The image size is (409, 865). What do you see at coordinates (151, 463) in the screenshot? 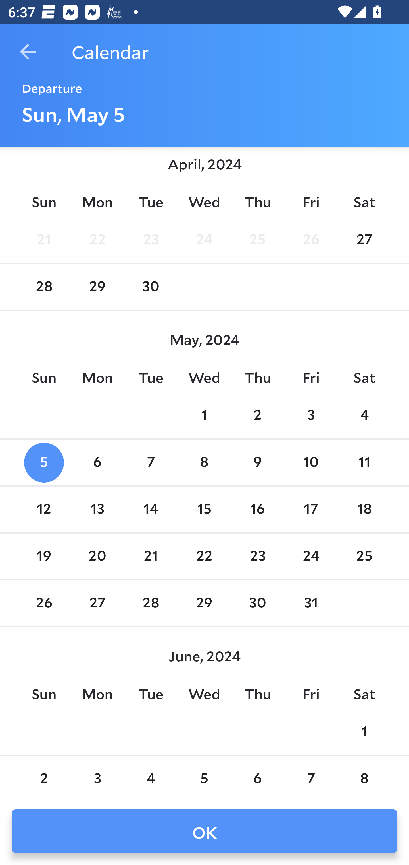
I see `7` at bounding box center [151, 463].